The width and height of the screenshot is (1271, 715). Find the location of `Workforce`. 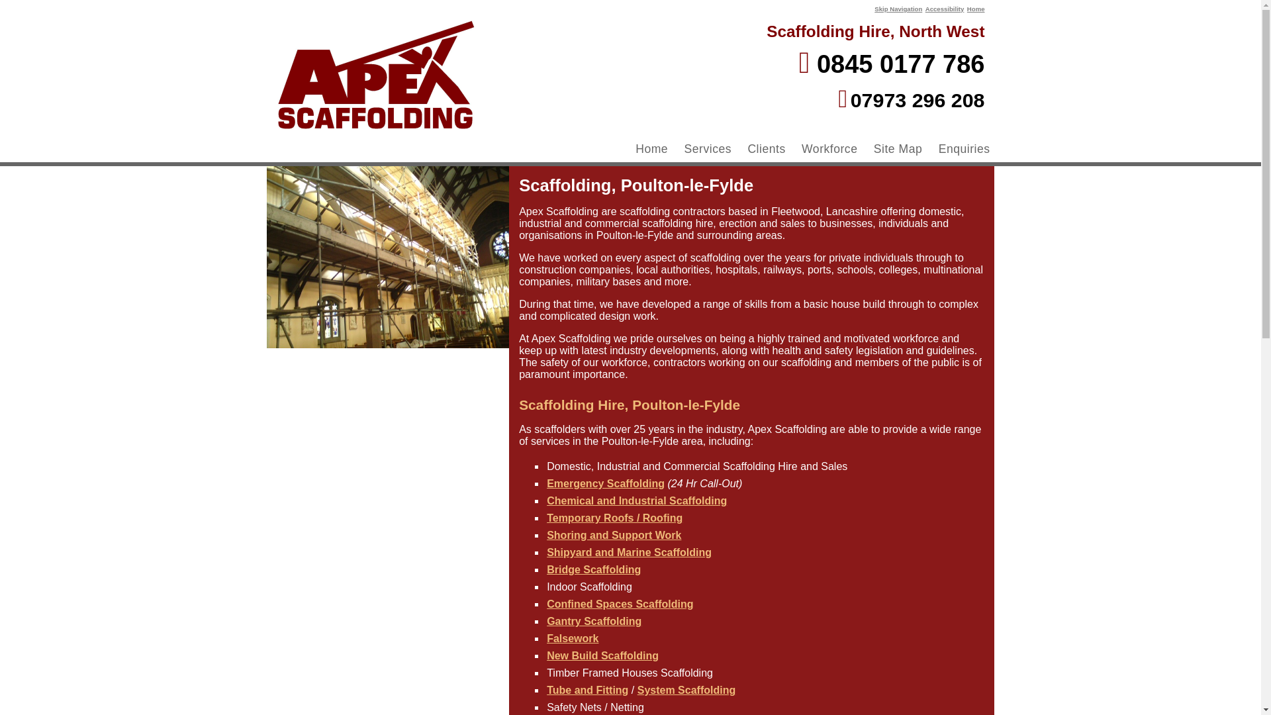

Workforce is located at coordinates (829, 149).